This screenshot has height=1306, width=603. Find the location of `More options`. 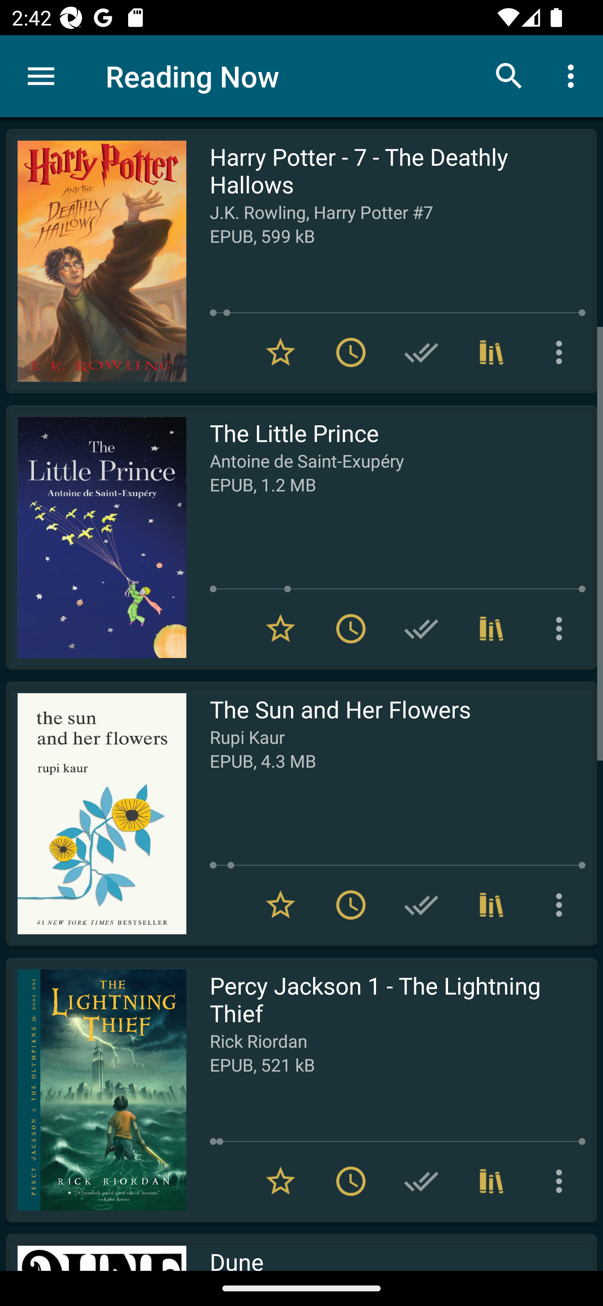

More options is located at coordinates (562, 905).